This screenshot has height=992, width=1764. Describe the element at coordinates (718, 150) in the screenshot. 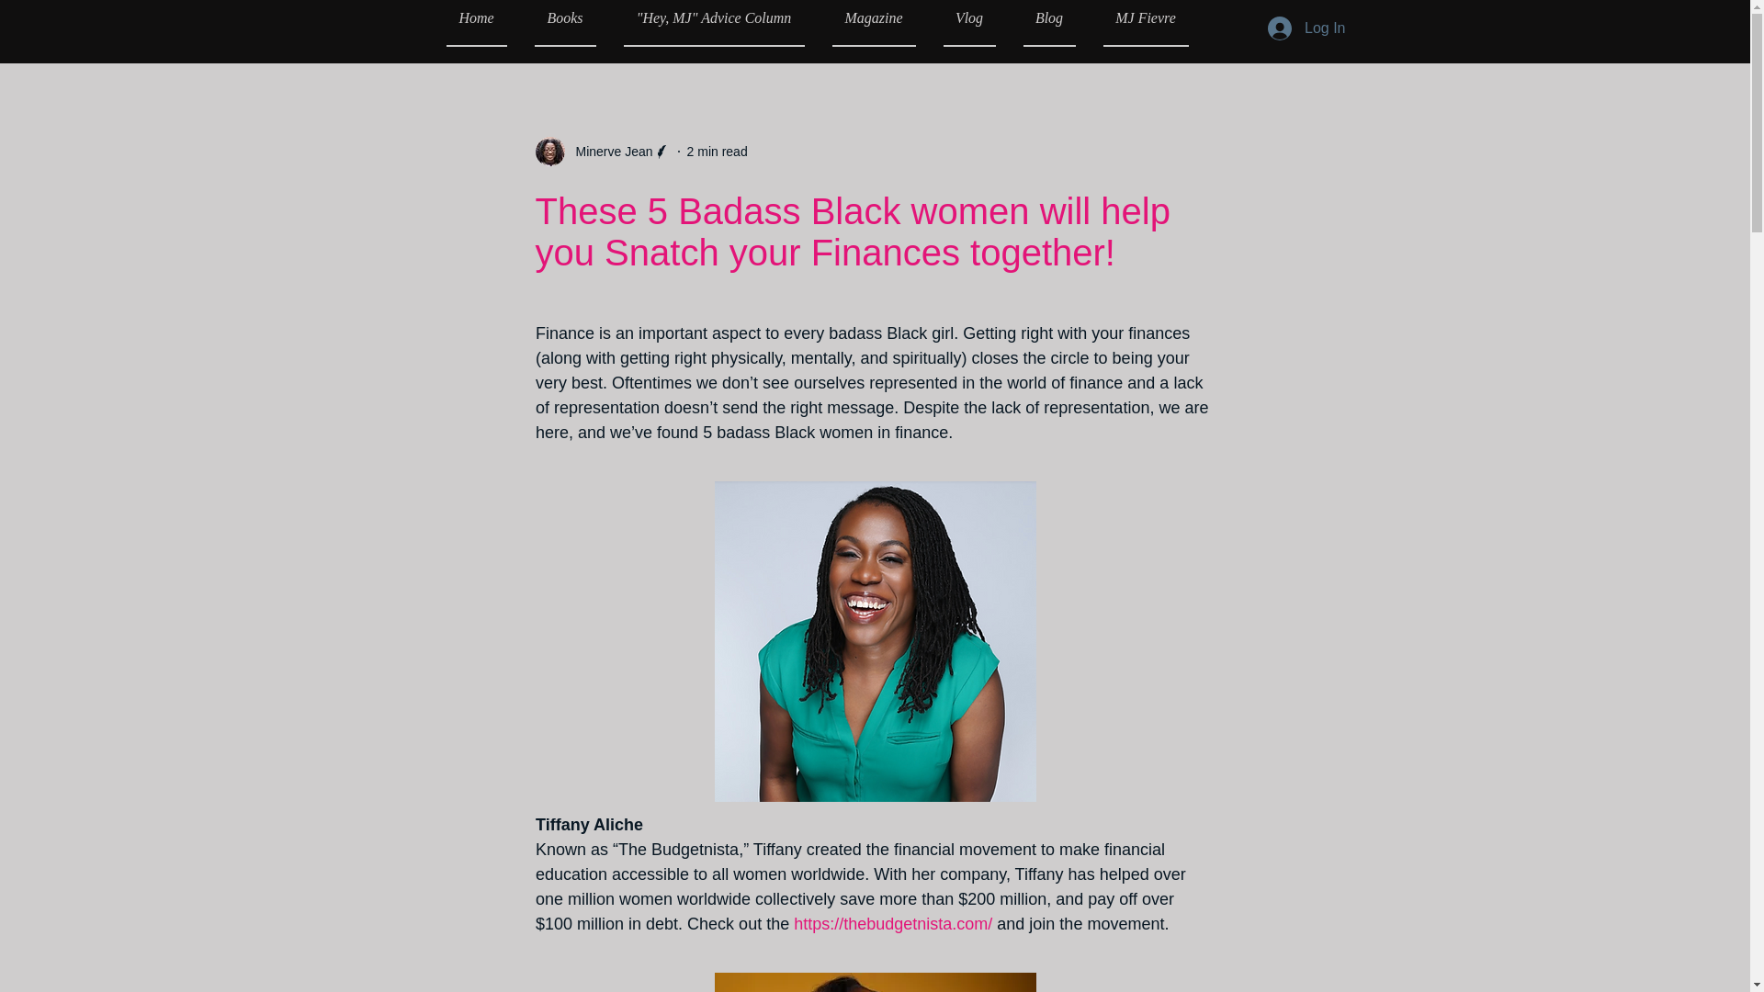

I see `2 min read` at that location.